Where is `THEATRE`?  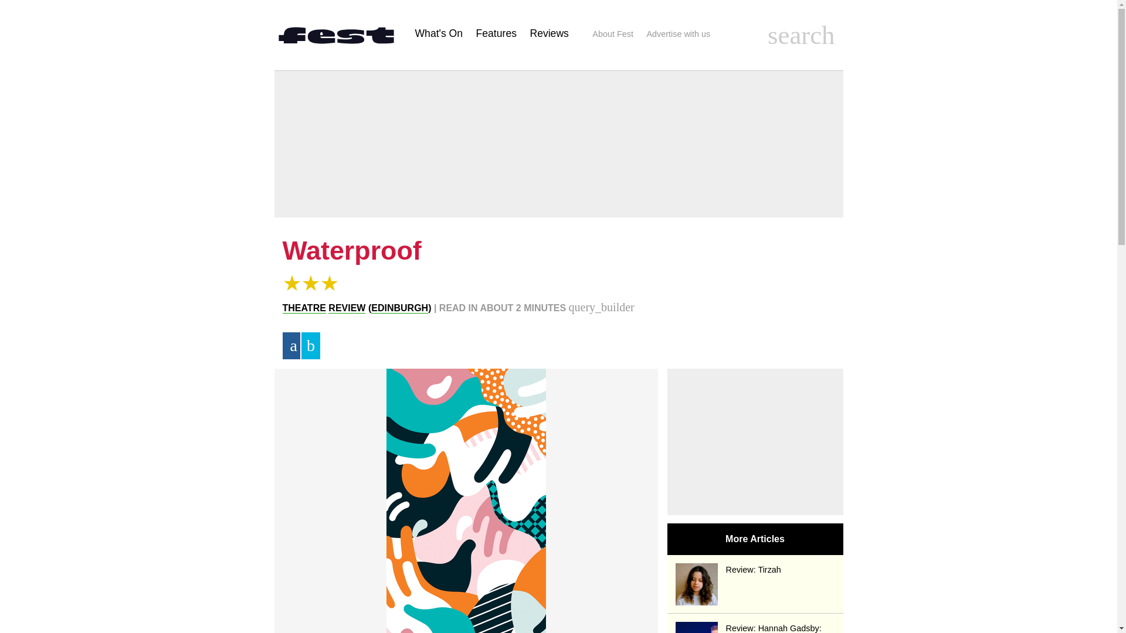
THEATRE is located at coordinates (304, 308).